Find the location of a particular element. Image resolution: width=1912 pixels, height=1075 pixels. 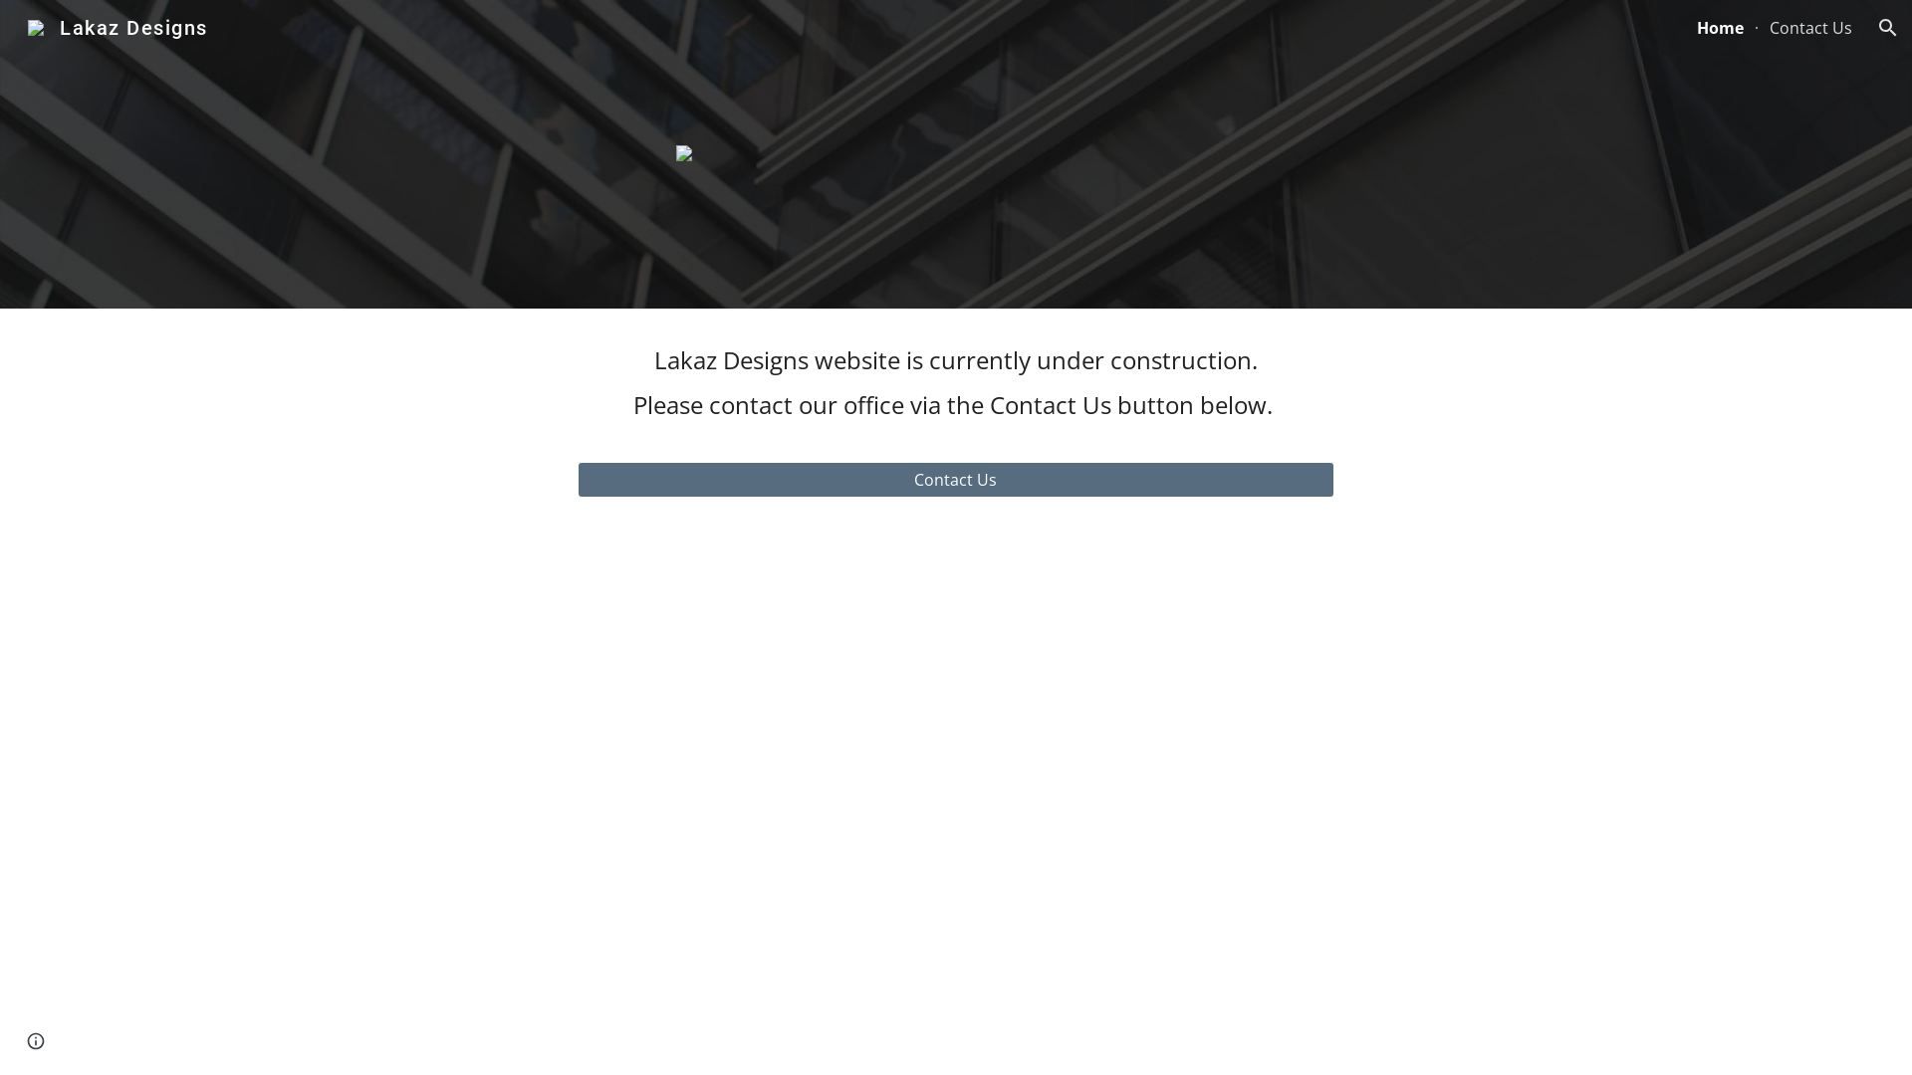

Contact Us is located at coordinates (1810, 28).